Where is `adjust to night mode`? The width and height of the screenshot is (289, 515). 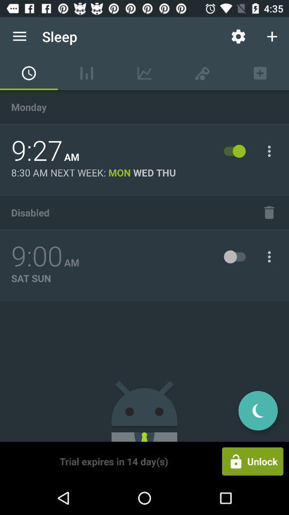 adjust to night mode is located at coordinates (258, 411).